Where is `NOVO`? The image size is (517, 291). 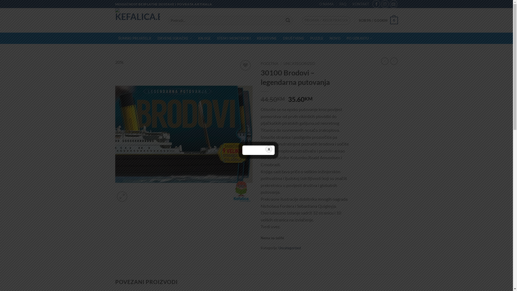 NOVO is located at coordinates (335, 38).